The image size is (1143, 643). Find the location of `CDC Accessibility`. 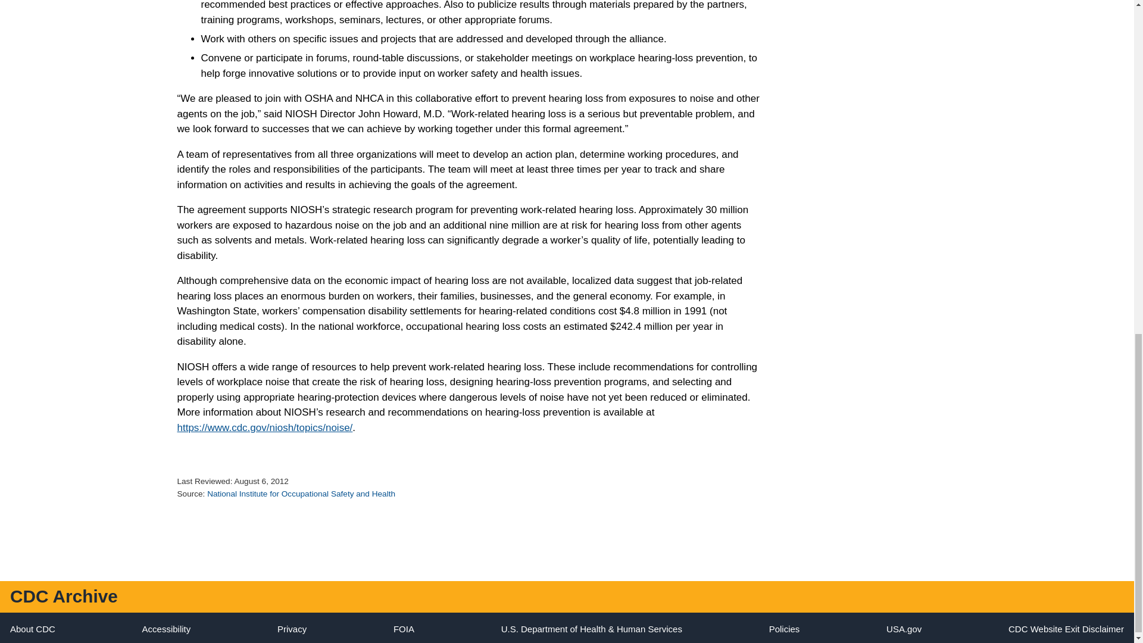

CDC Accessibility is located at coordinates (166, 629).